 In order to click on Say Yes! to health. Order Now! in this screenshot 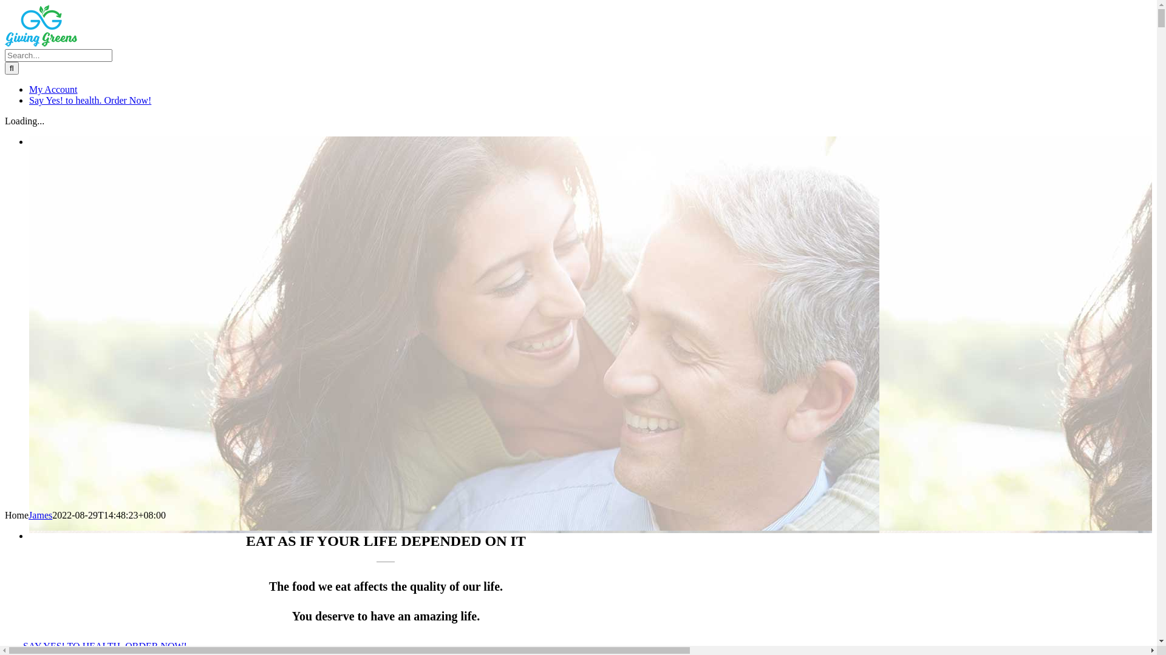, I will do `click(90, 101)`.